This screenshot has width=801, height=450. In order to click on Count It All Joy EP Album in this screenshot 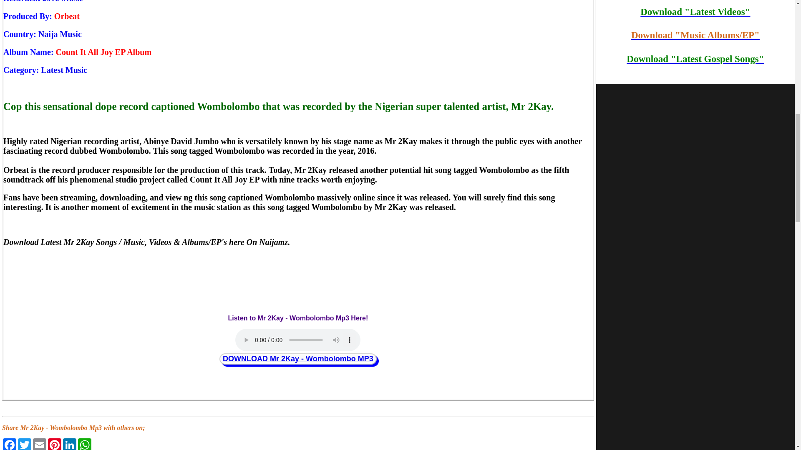, I will do `click(104, 52)`.